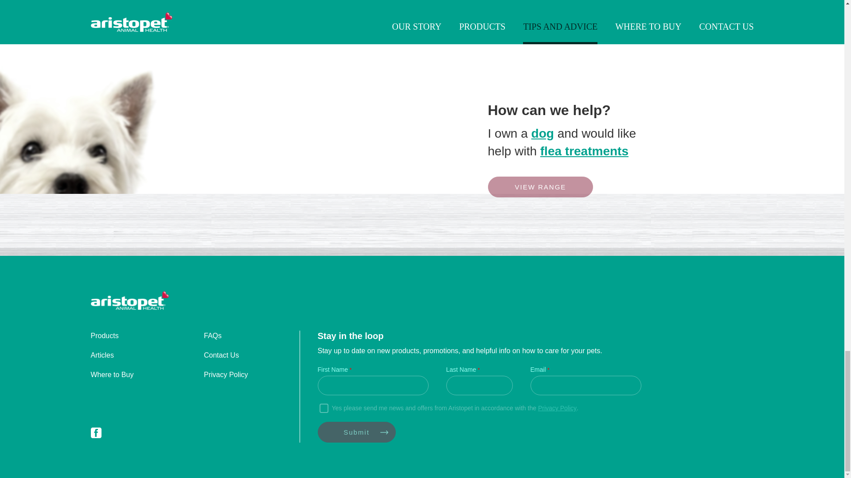 The image size is (851, 478). What do you see at coordinates (104, 335) in the screenshot?
I see `Products` at bounding box center [104, 335].